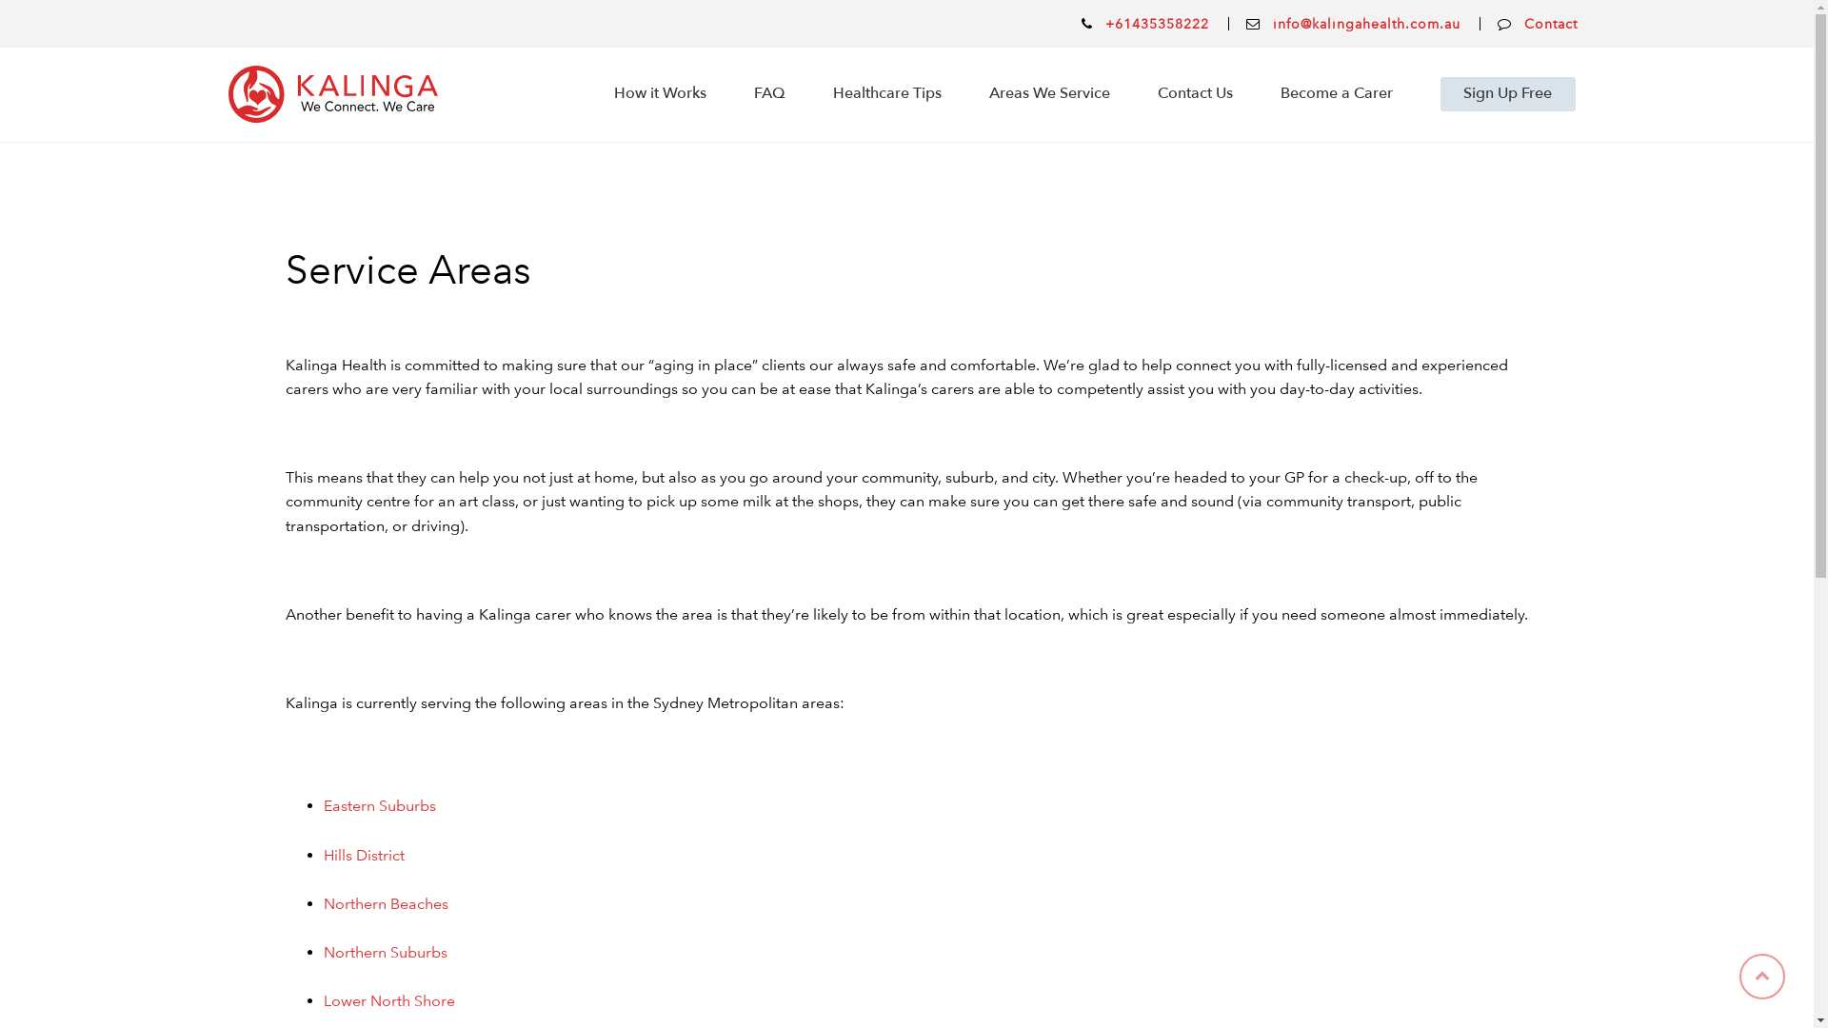 The height and width of the screenshot is (1028, 1828). What do you see at coordinates (1196, 94) in the screenshot?
I see `Contact Us` at bounding box center [1196, 94].